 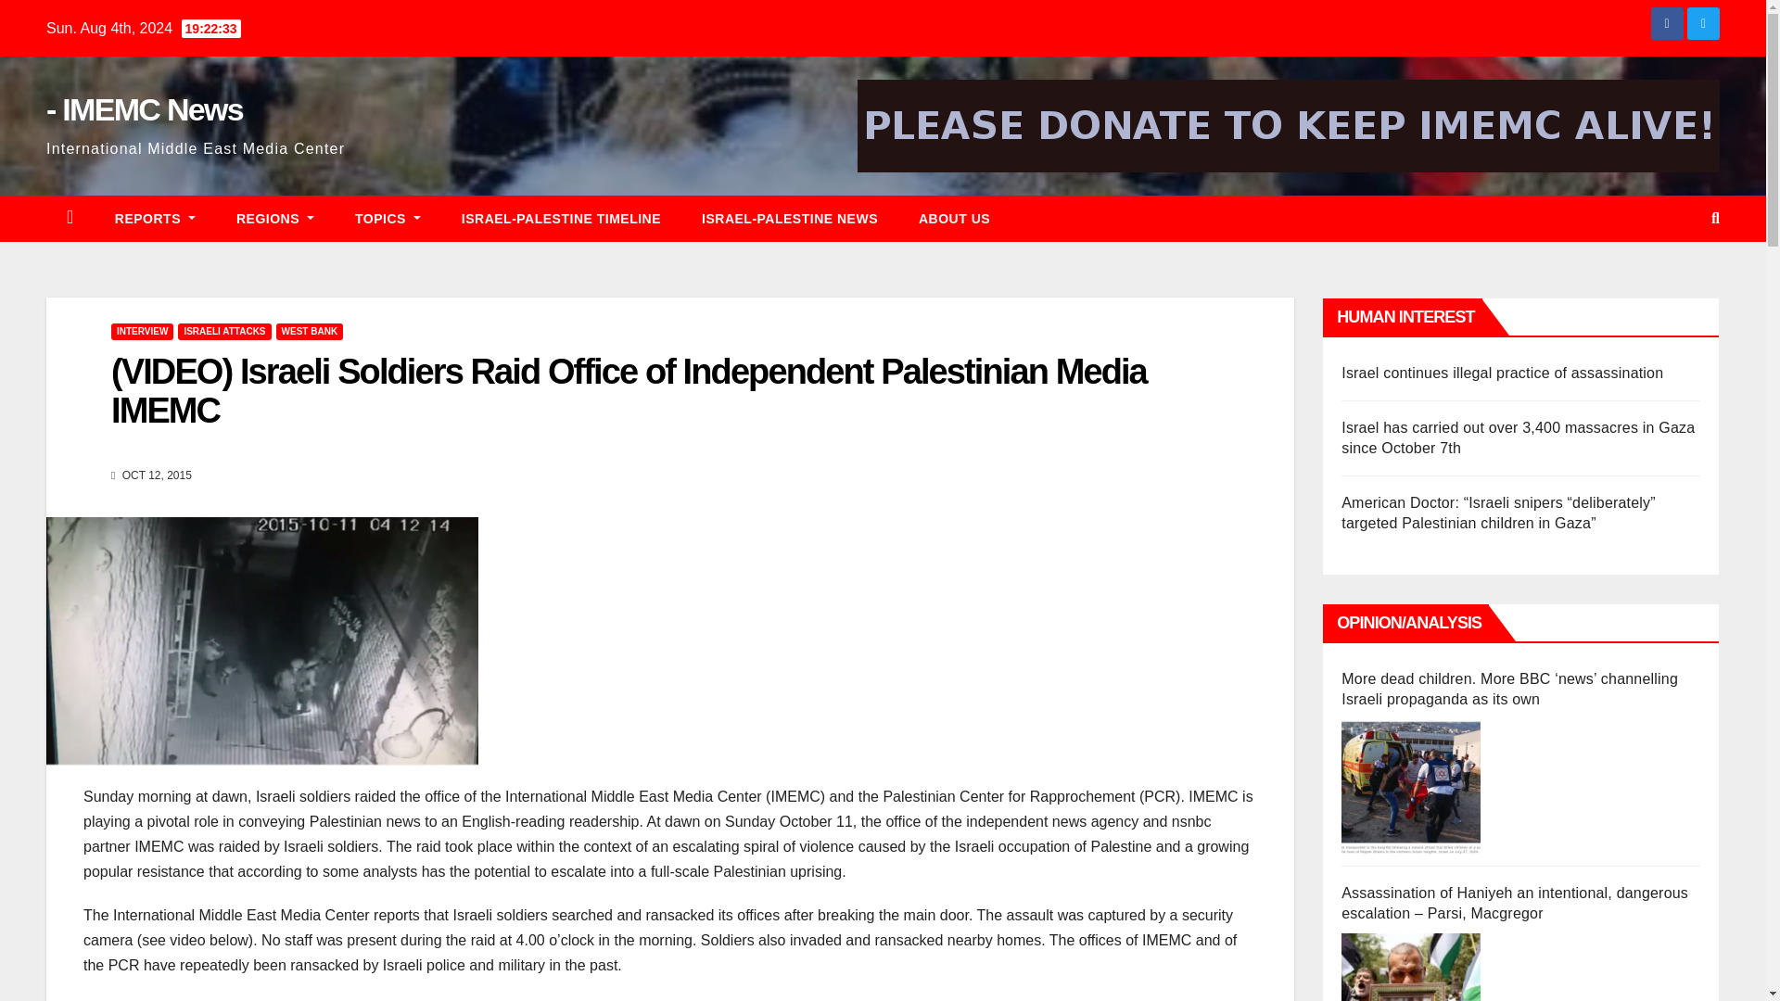 I want to click on REGIONS, so click(x=274, y=219).